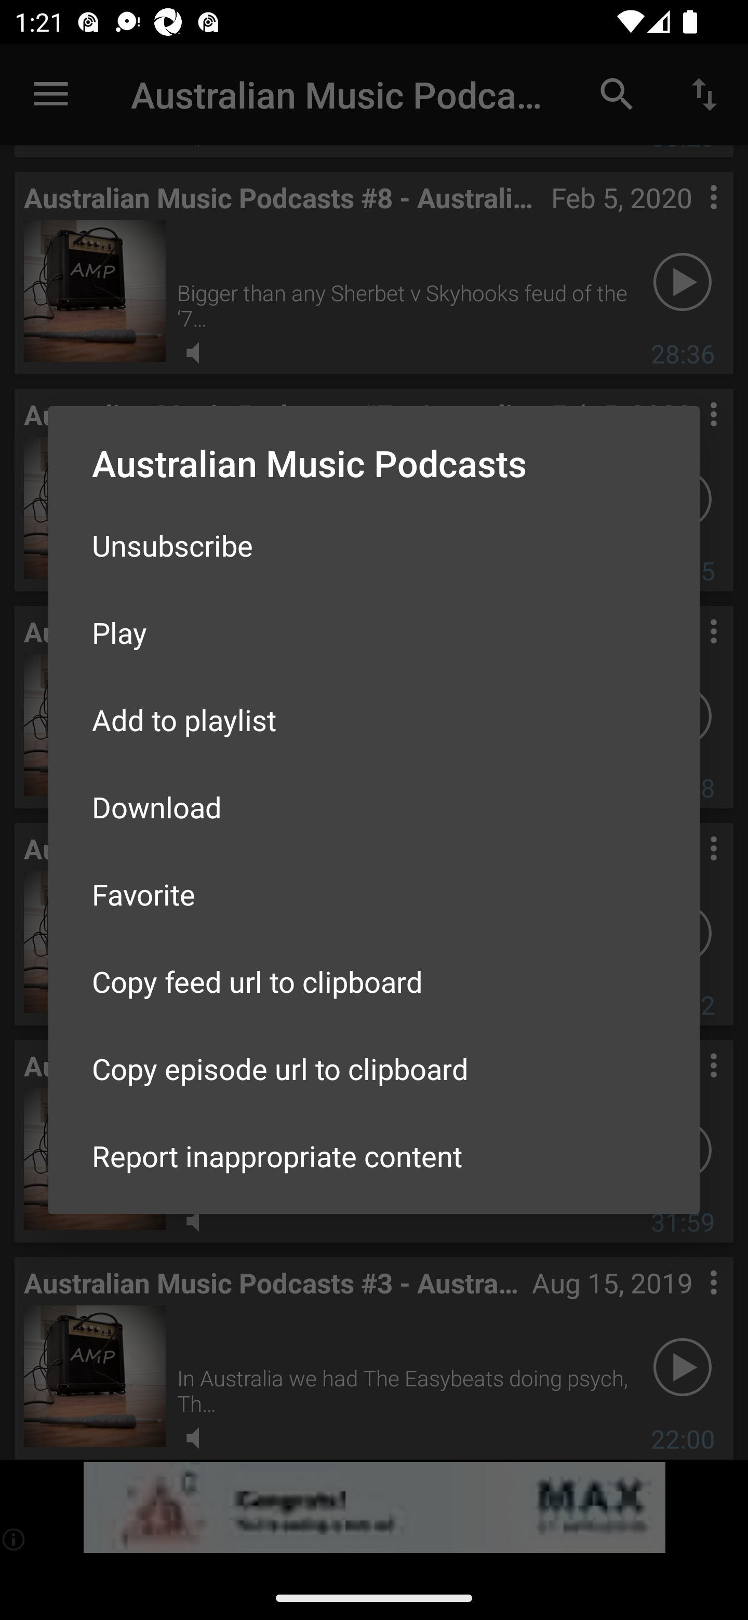 Image resolution: width=748 pixels, height=1620 pixels. What do you see at coordinates (374, 719) in the screenshot?
I see `Add to playlist` at bounding box center [374, 719].